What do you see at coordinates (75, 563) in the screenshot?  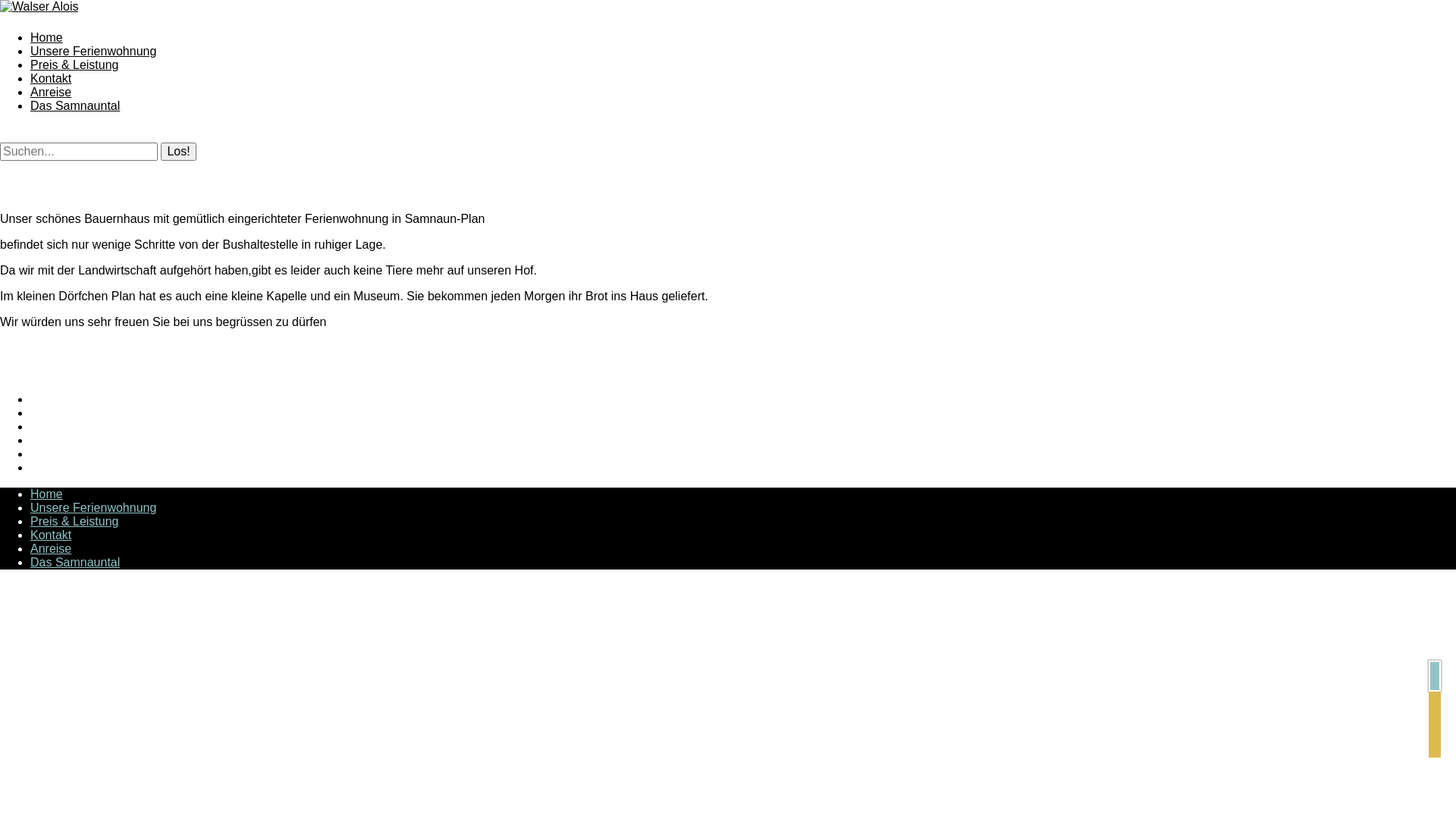 I see `Das Samnauntal` at bounding box center [75, 563].